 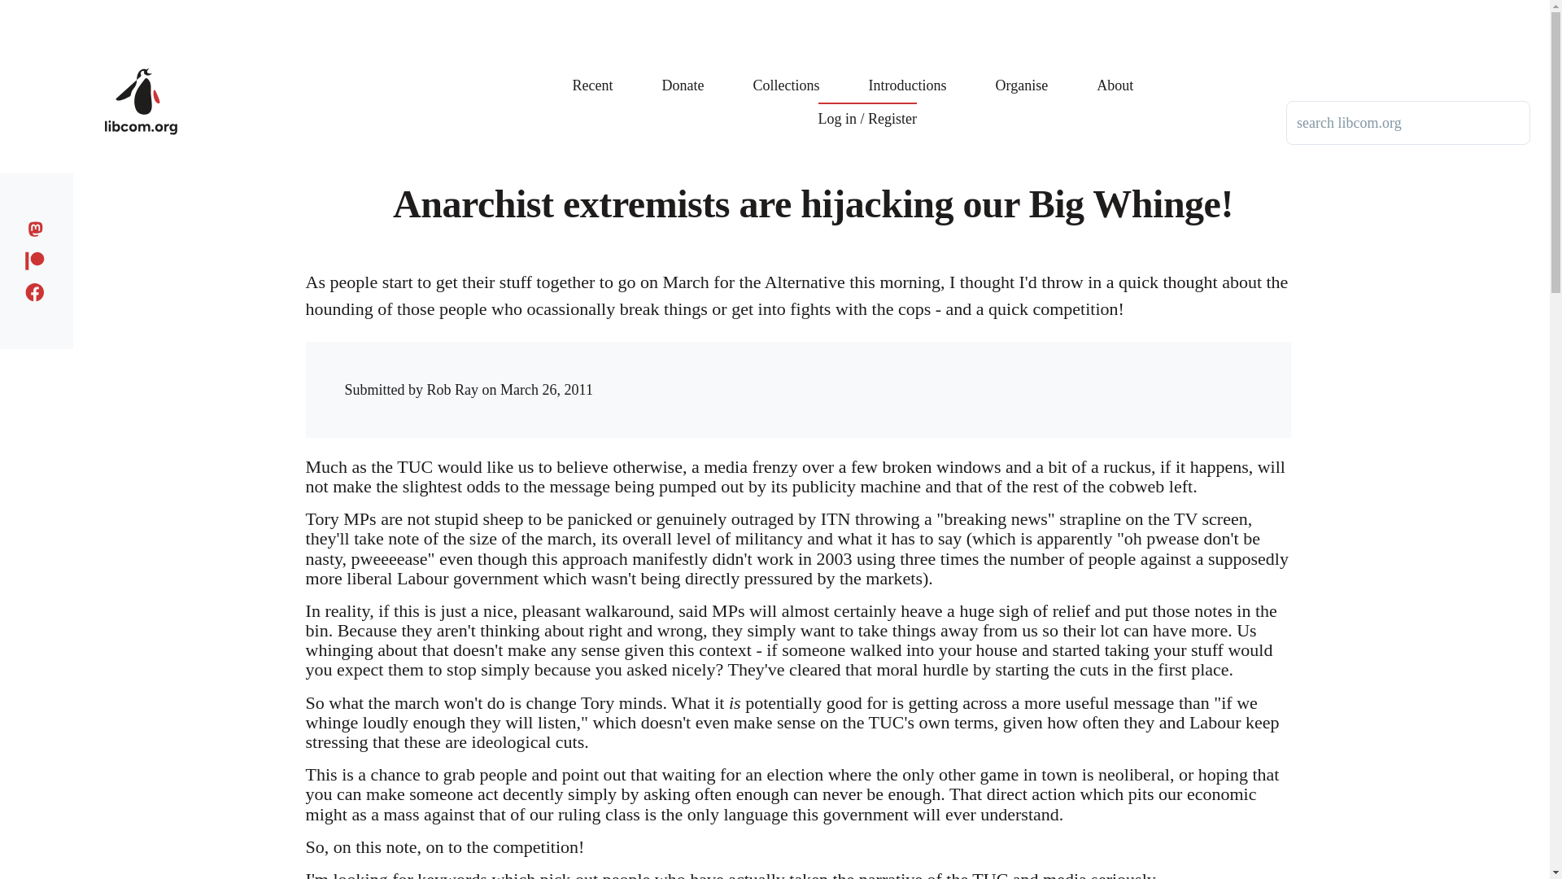 I want to click on Organise, so click(x=1022, y=73).